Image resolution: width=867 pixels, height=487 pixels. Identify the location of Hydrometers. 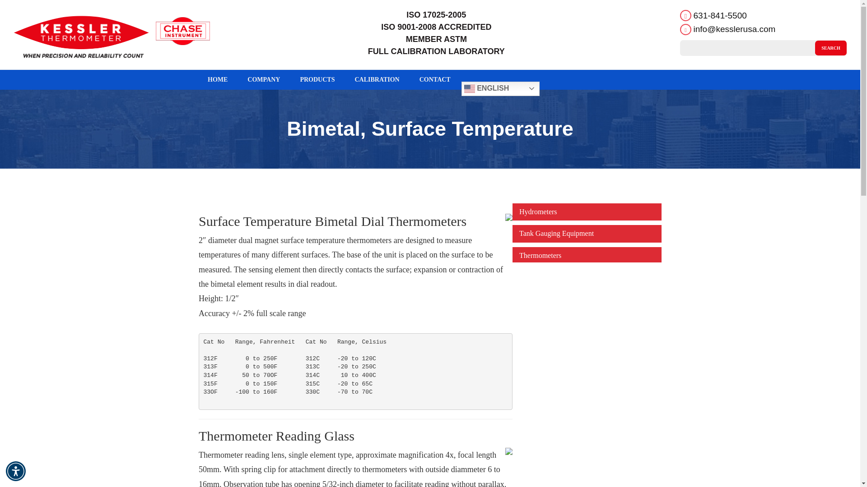
(538, 211).